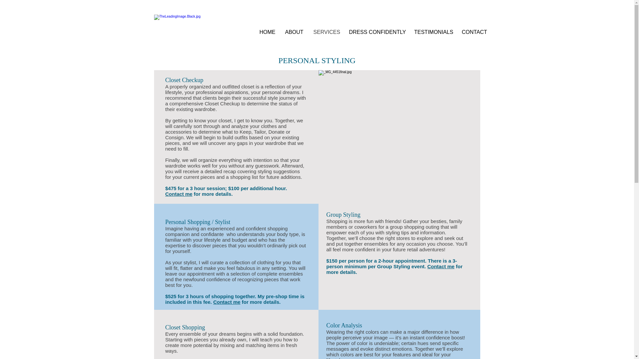 Image resolution: width=639 pixels, height=359 pixels. What do you see at coordinates (294, 32) in the screenshot?
I see `ABOUT` at bounding box center [294, 32].